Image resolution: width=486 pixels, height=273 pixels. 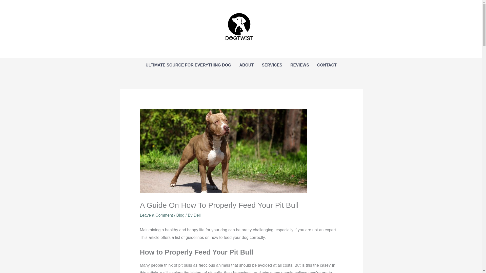 I want to click on REVIEWS, so click(x=299, y=65).